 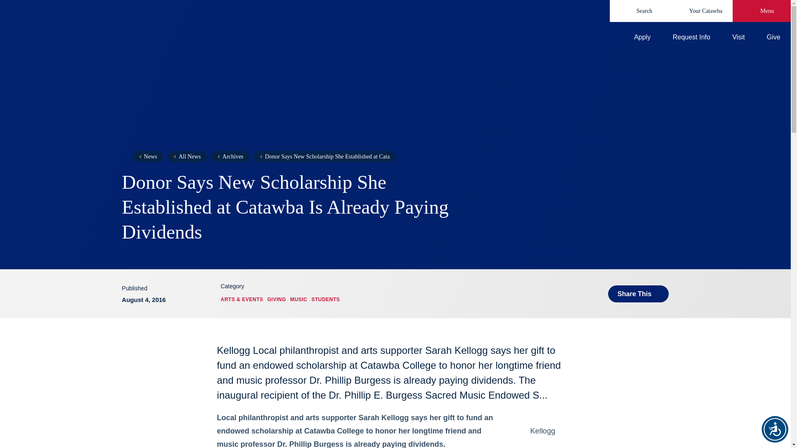 What do you see at coordinates (775, 429) in the screenshot?
I see `Accessibility Menu` at bounding box center [775, 429].